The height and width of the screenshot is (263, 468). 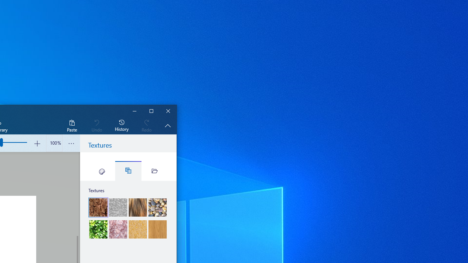 What do you see at coordinates (102, 171) in the screenshot?
I see `Stickers` at bounding box center [102, 171].